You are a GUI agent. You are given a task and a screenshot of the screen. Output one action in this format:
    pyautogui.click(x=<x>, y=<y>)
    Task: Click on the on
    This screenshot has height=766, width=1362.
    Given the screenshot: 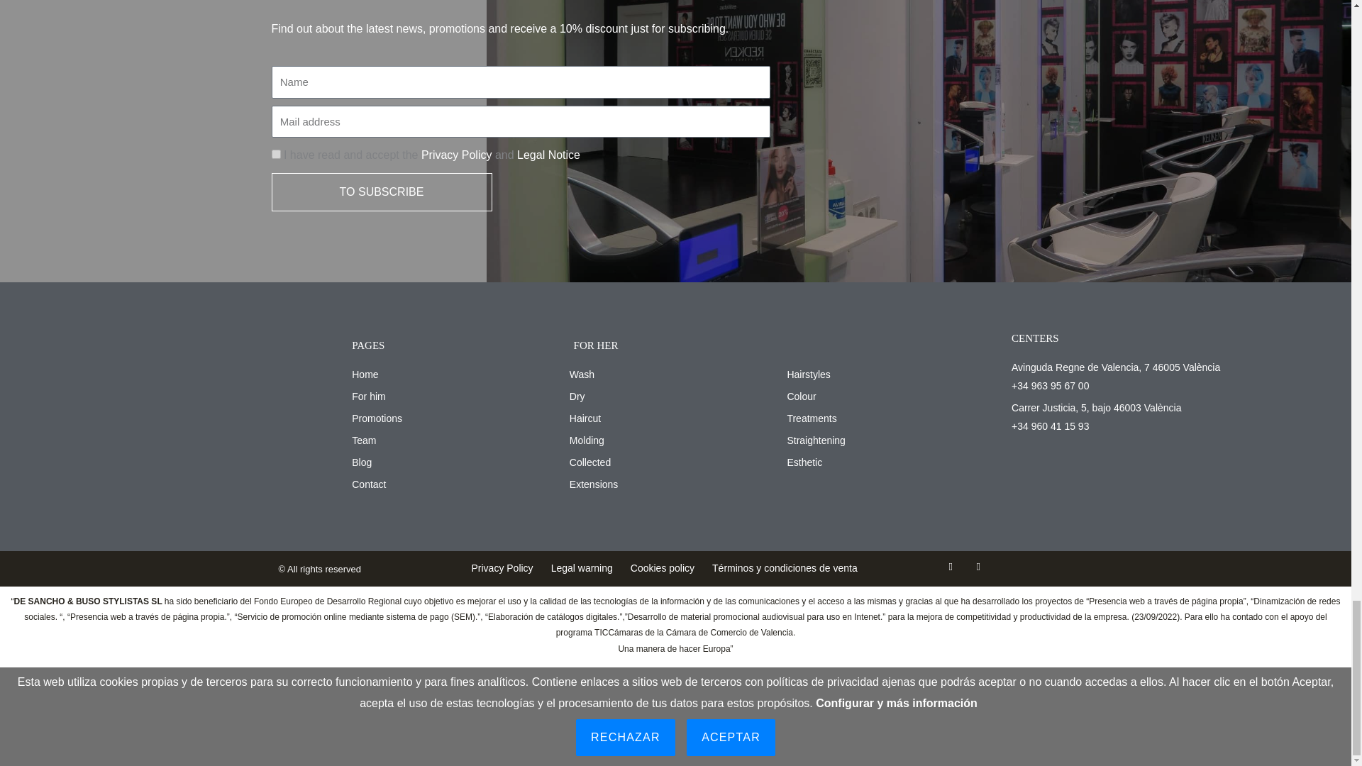 What is the action you would take?
    pyautogui.click(x=275, y=153)
    